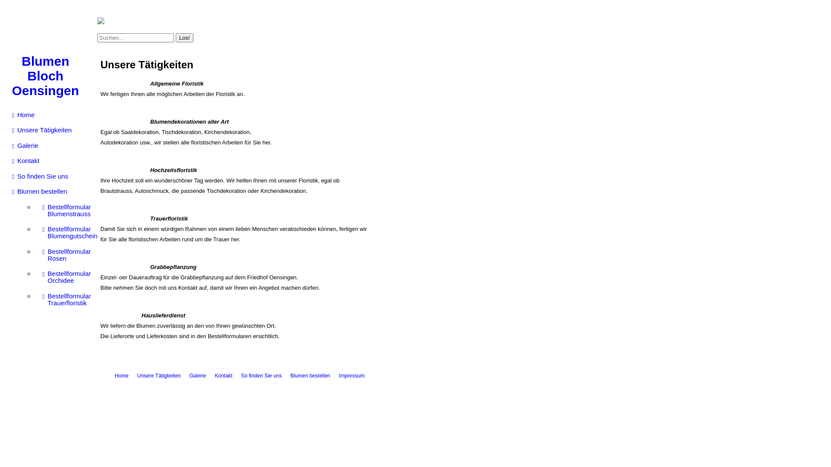  I want to click on Bestellformular Blumenstrauss, so click(65, 210).